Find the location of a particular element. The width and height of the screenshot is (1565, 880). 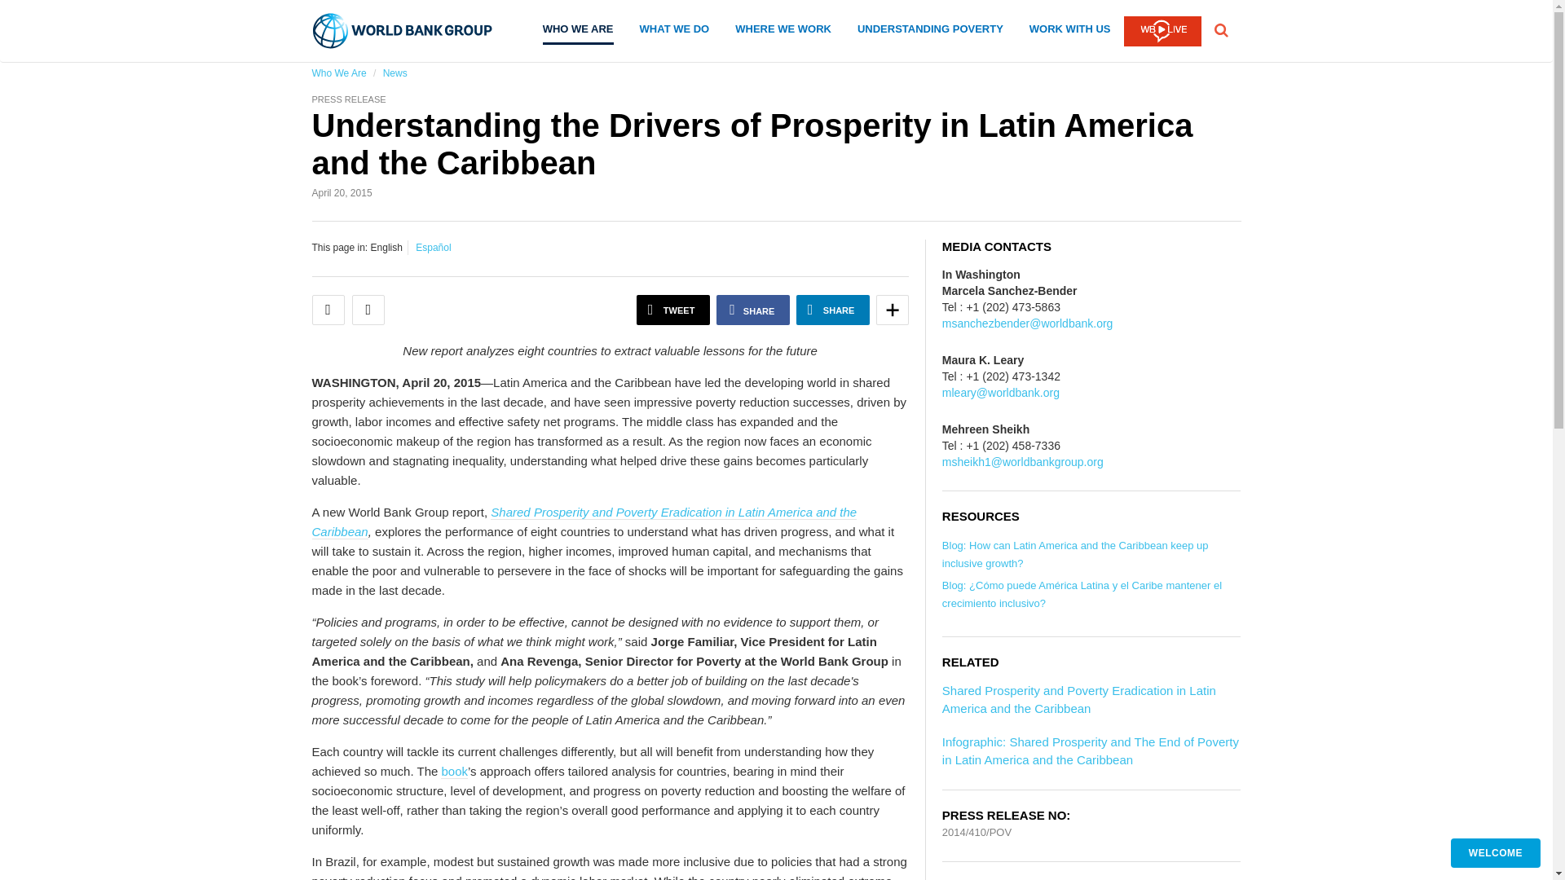

The World Bank Working for a World Free of Poverty is located at coordinates (403, 31).